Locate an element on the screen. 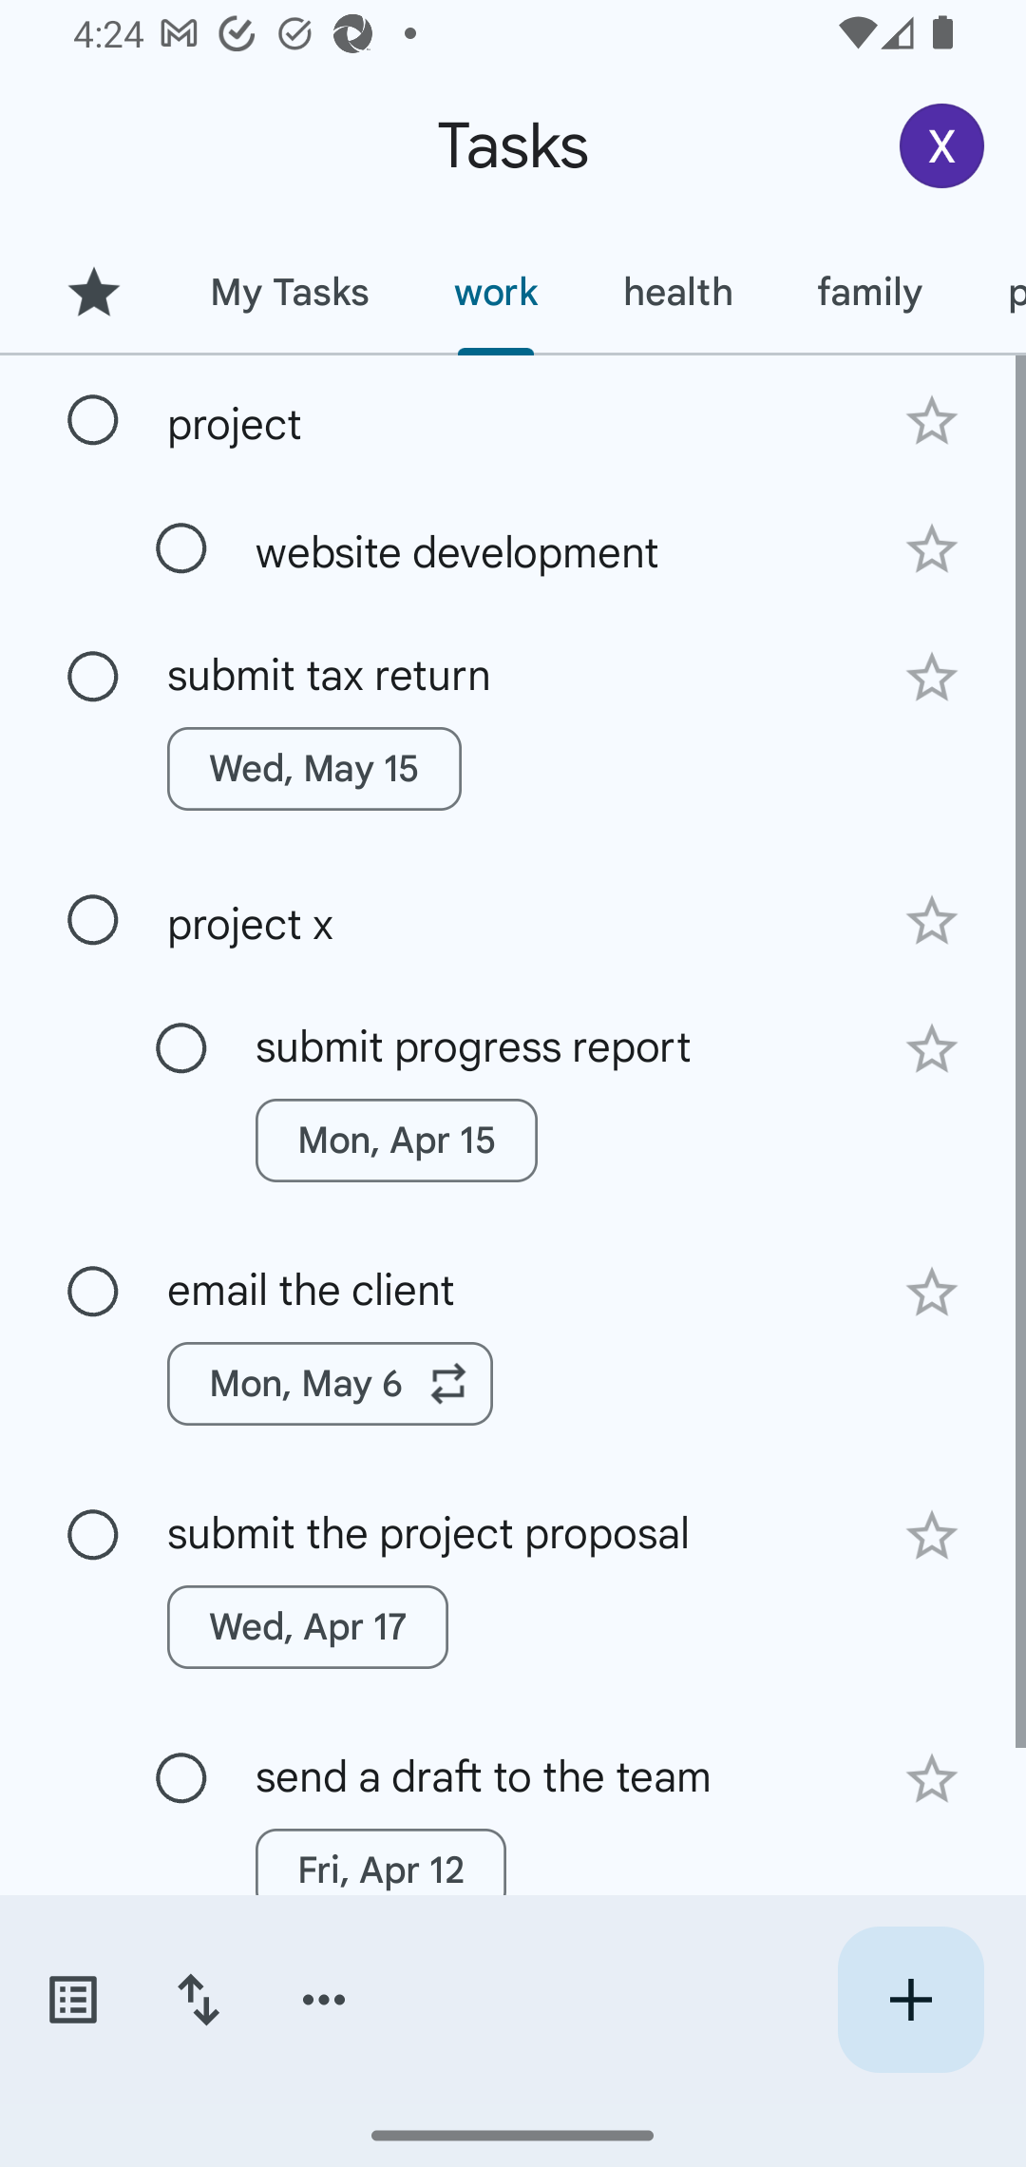 The image size is (1026, 2167). Mark as complete is located at coordinates (93, 1293).